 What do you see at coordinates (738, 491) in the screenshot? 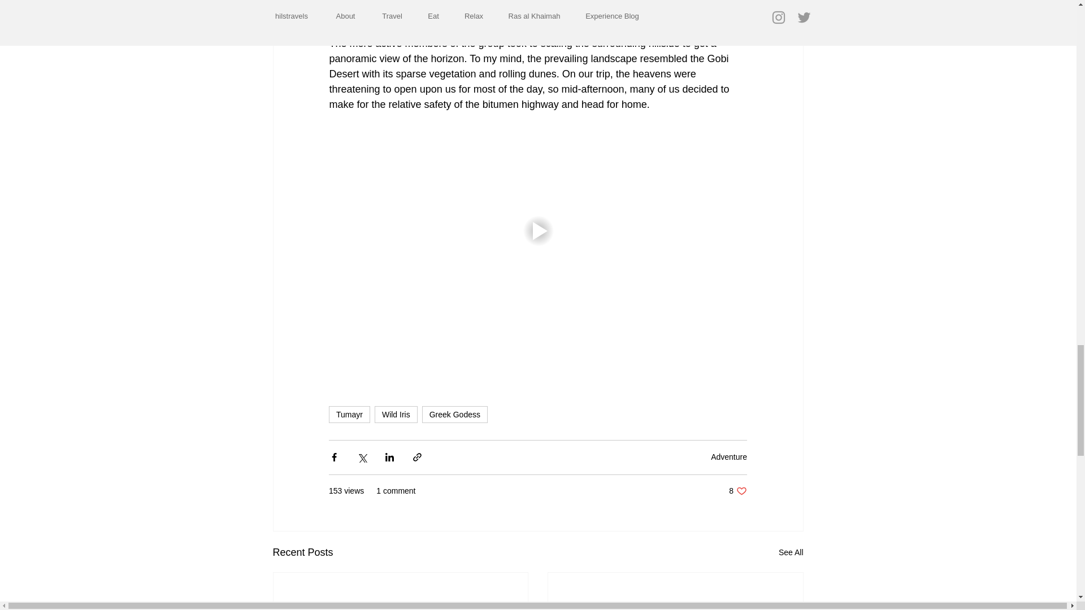
I see `Adventure` at bounding box center [738, 491].